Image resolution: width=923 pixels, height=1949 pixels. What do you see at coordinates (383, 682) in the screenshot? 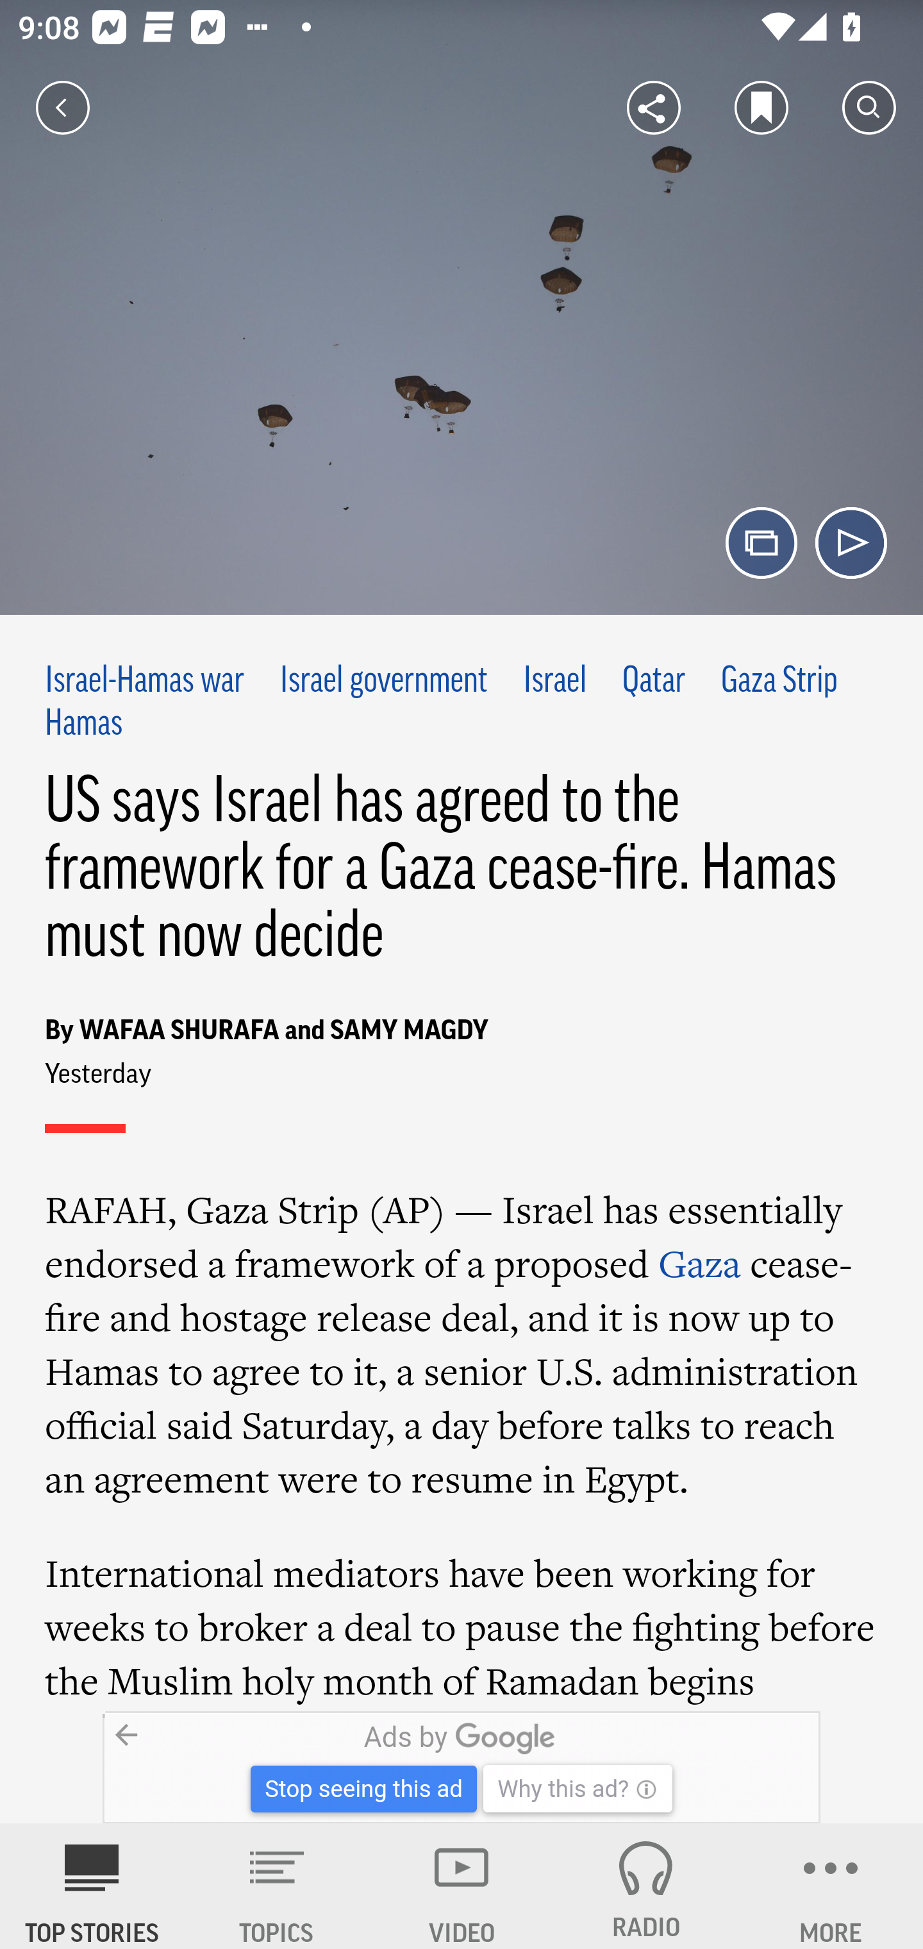
I see `Israel government` at bounding box center [383, 682].